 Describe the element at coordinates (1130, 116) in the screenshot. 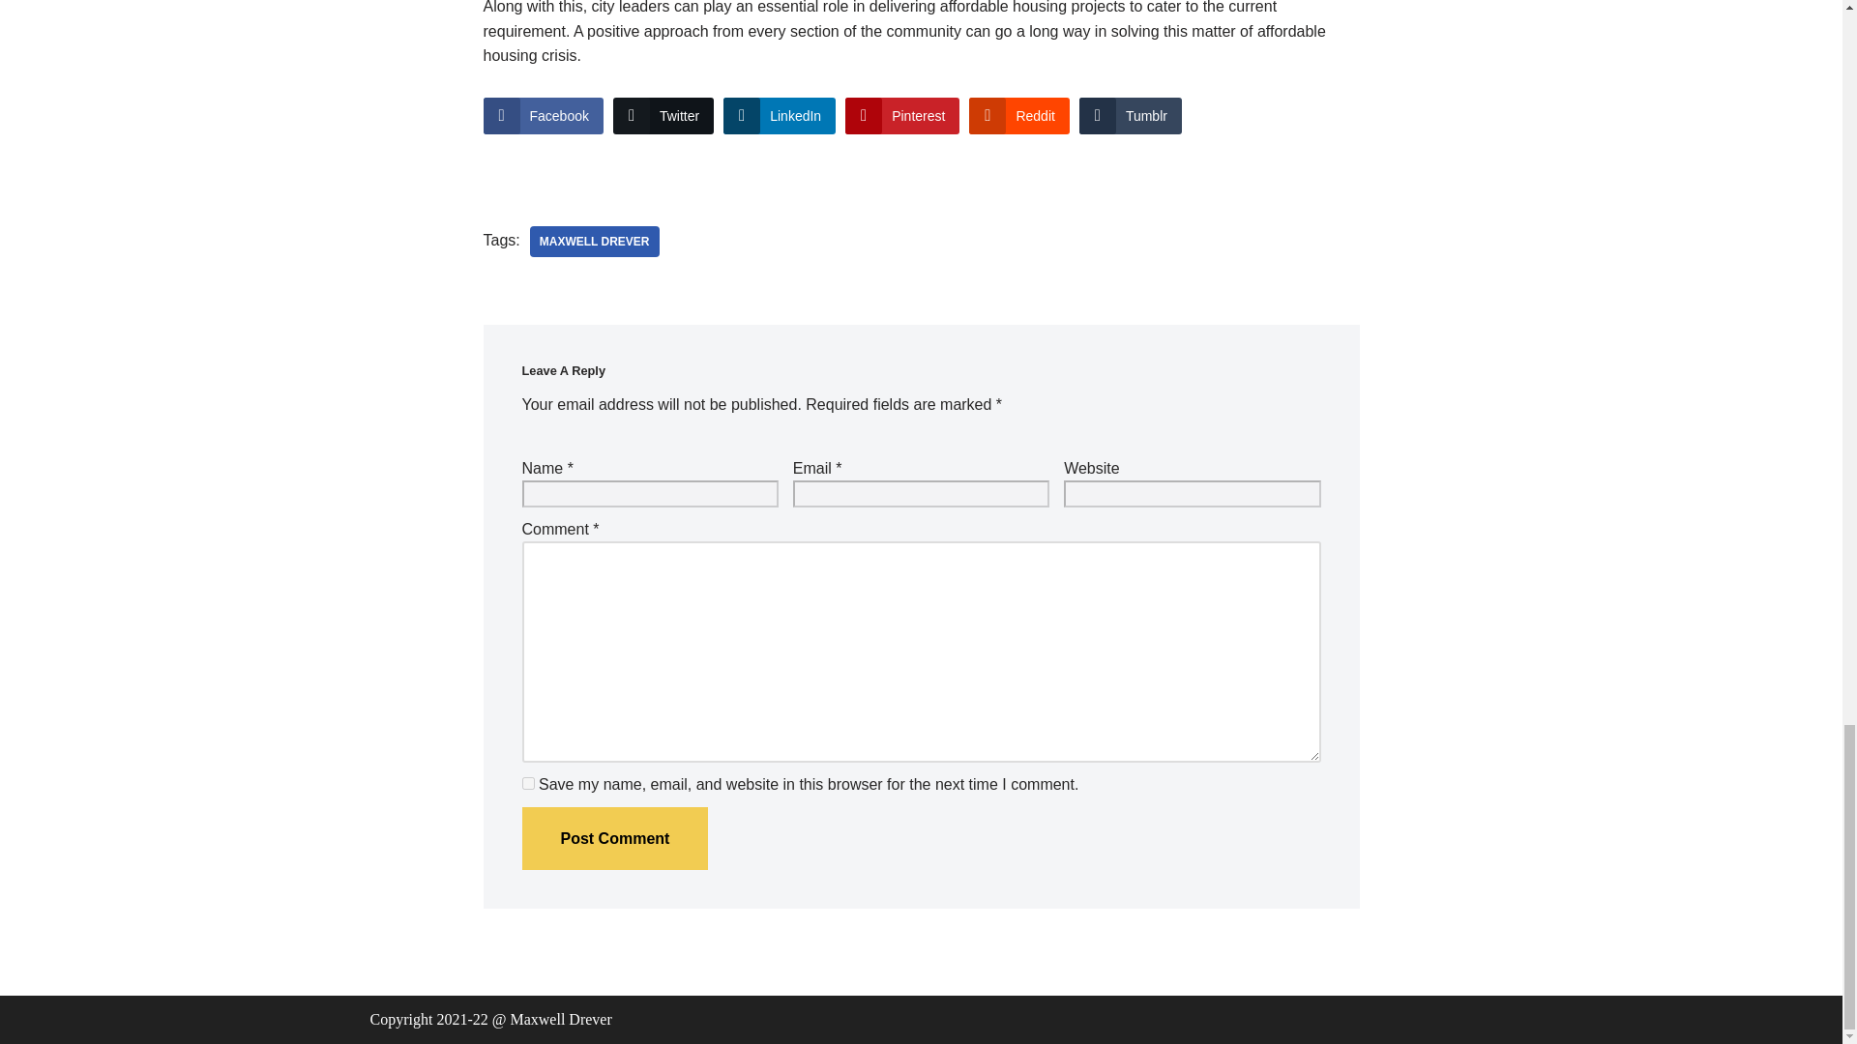

I see `Tumblr` at that location.